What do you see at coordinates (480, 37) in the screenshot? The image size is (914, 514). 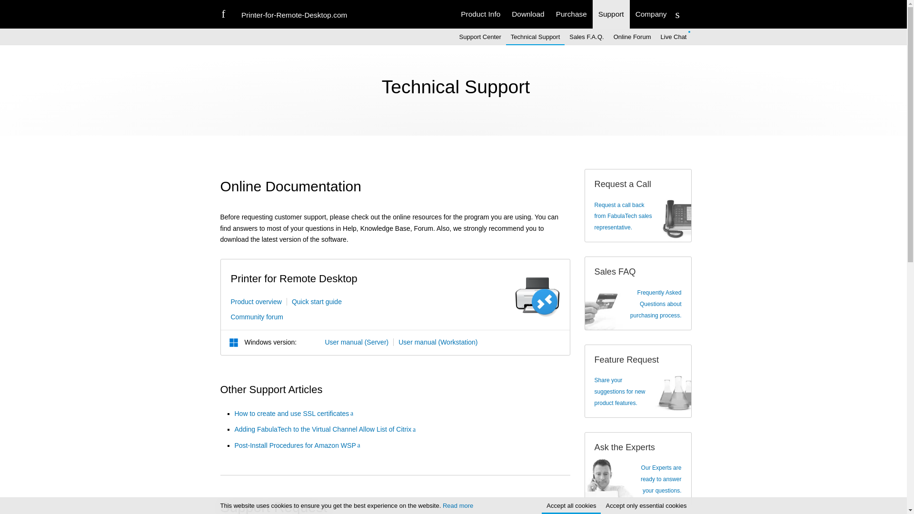 I see `Support Center` at bounding box center [480, 37].